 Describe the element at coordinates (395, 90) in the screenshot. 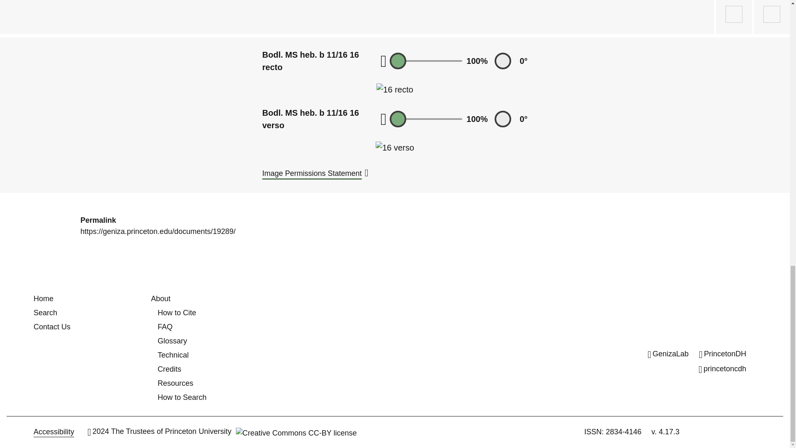

I see `16 recto` at that location.